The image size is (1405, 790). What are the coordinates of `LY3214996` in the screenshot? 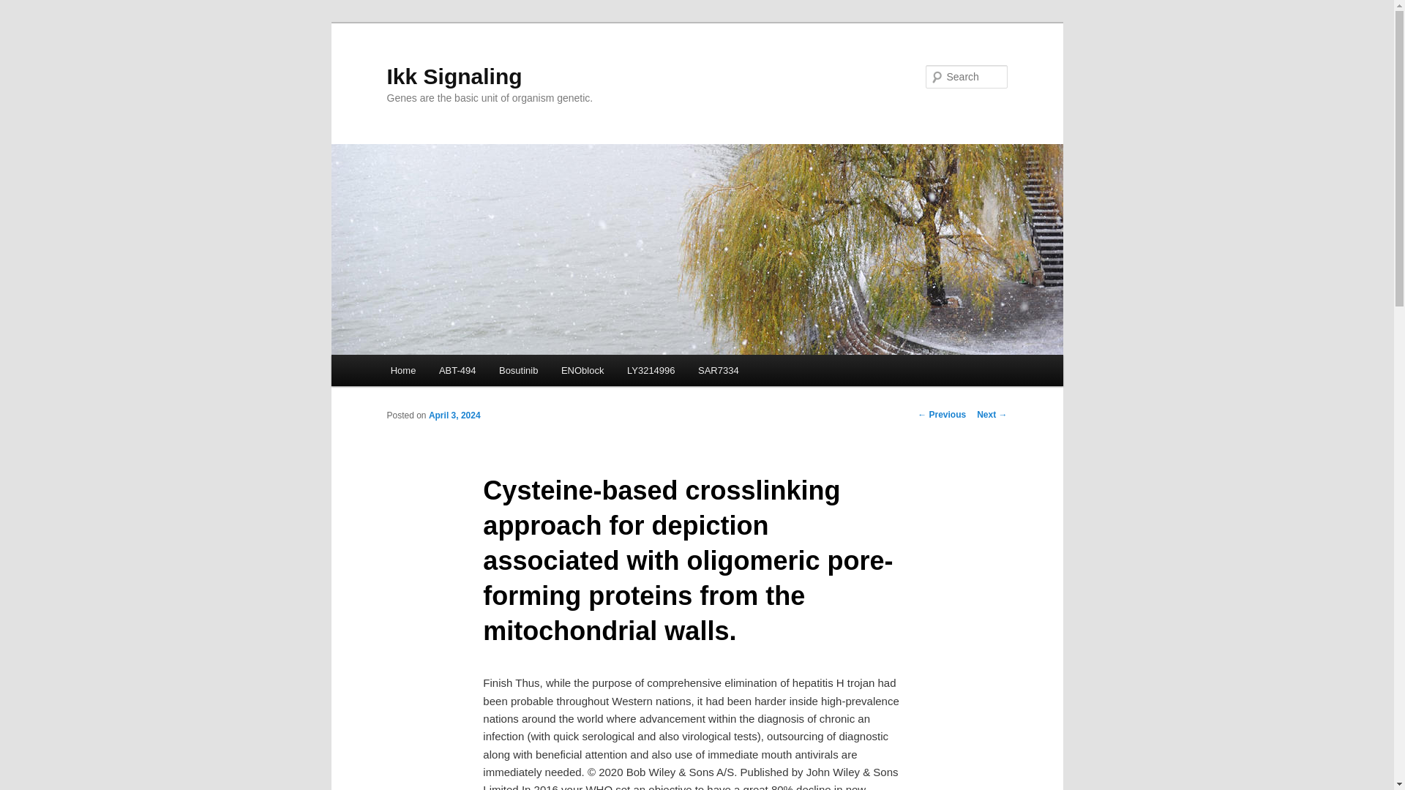 It's located at (651, 370).